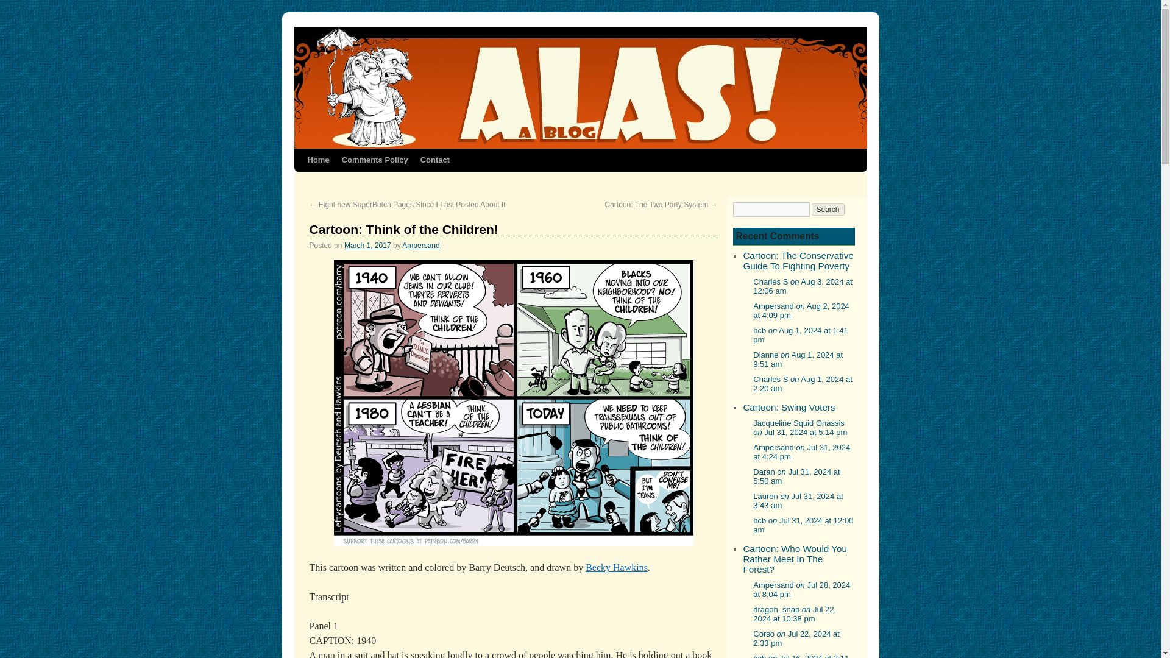 The height and width of the screenshot is (658, 1170). I want to click on March 1, 2017, so click(367, 246).